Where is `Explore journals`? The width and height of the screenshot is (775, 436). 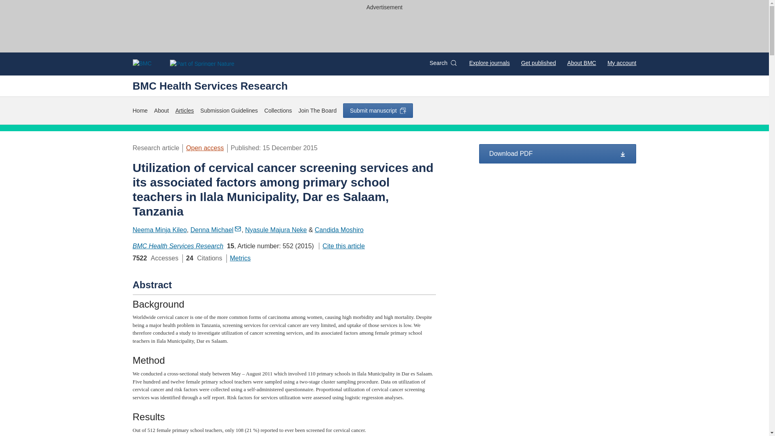
Explore journals is located at coordinates (490, 63).